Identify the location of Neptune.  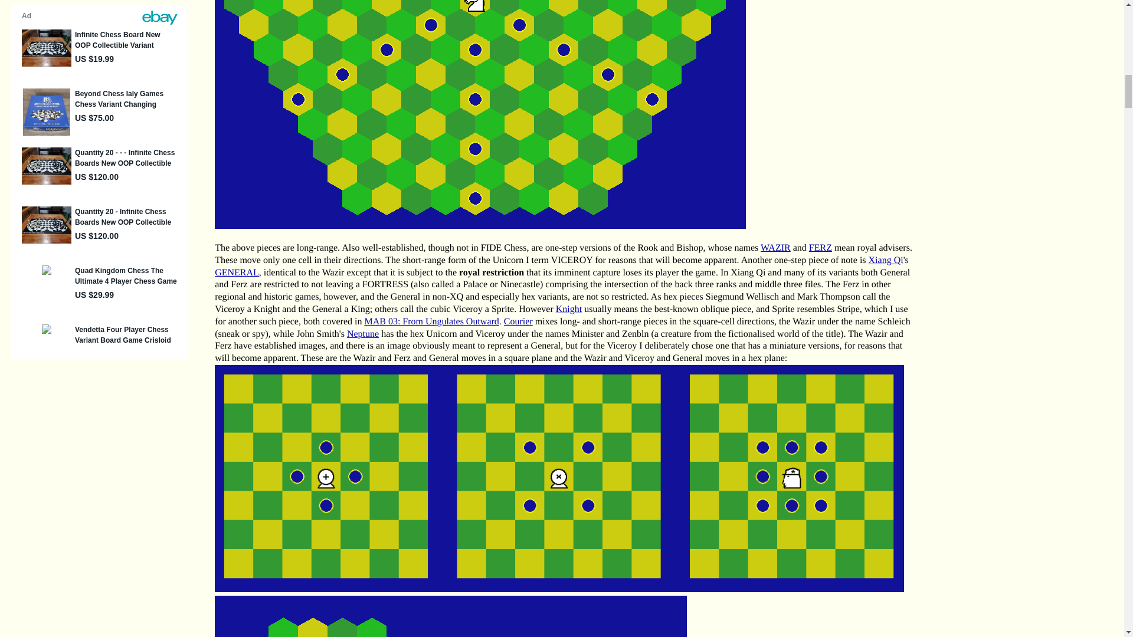
(362, 334).